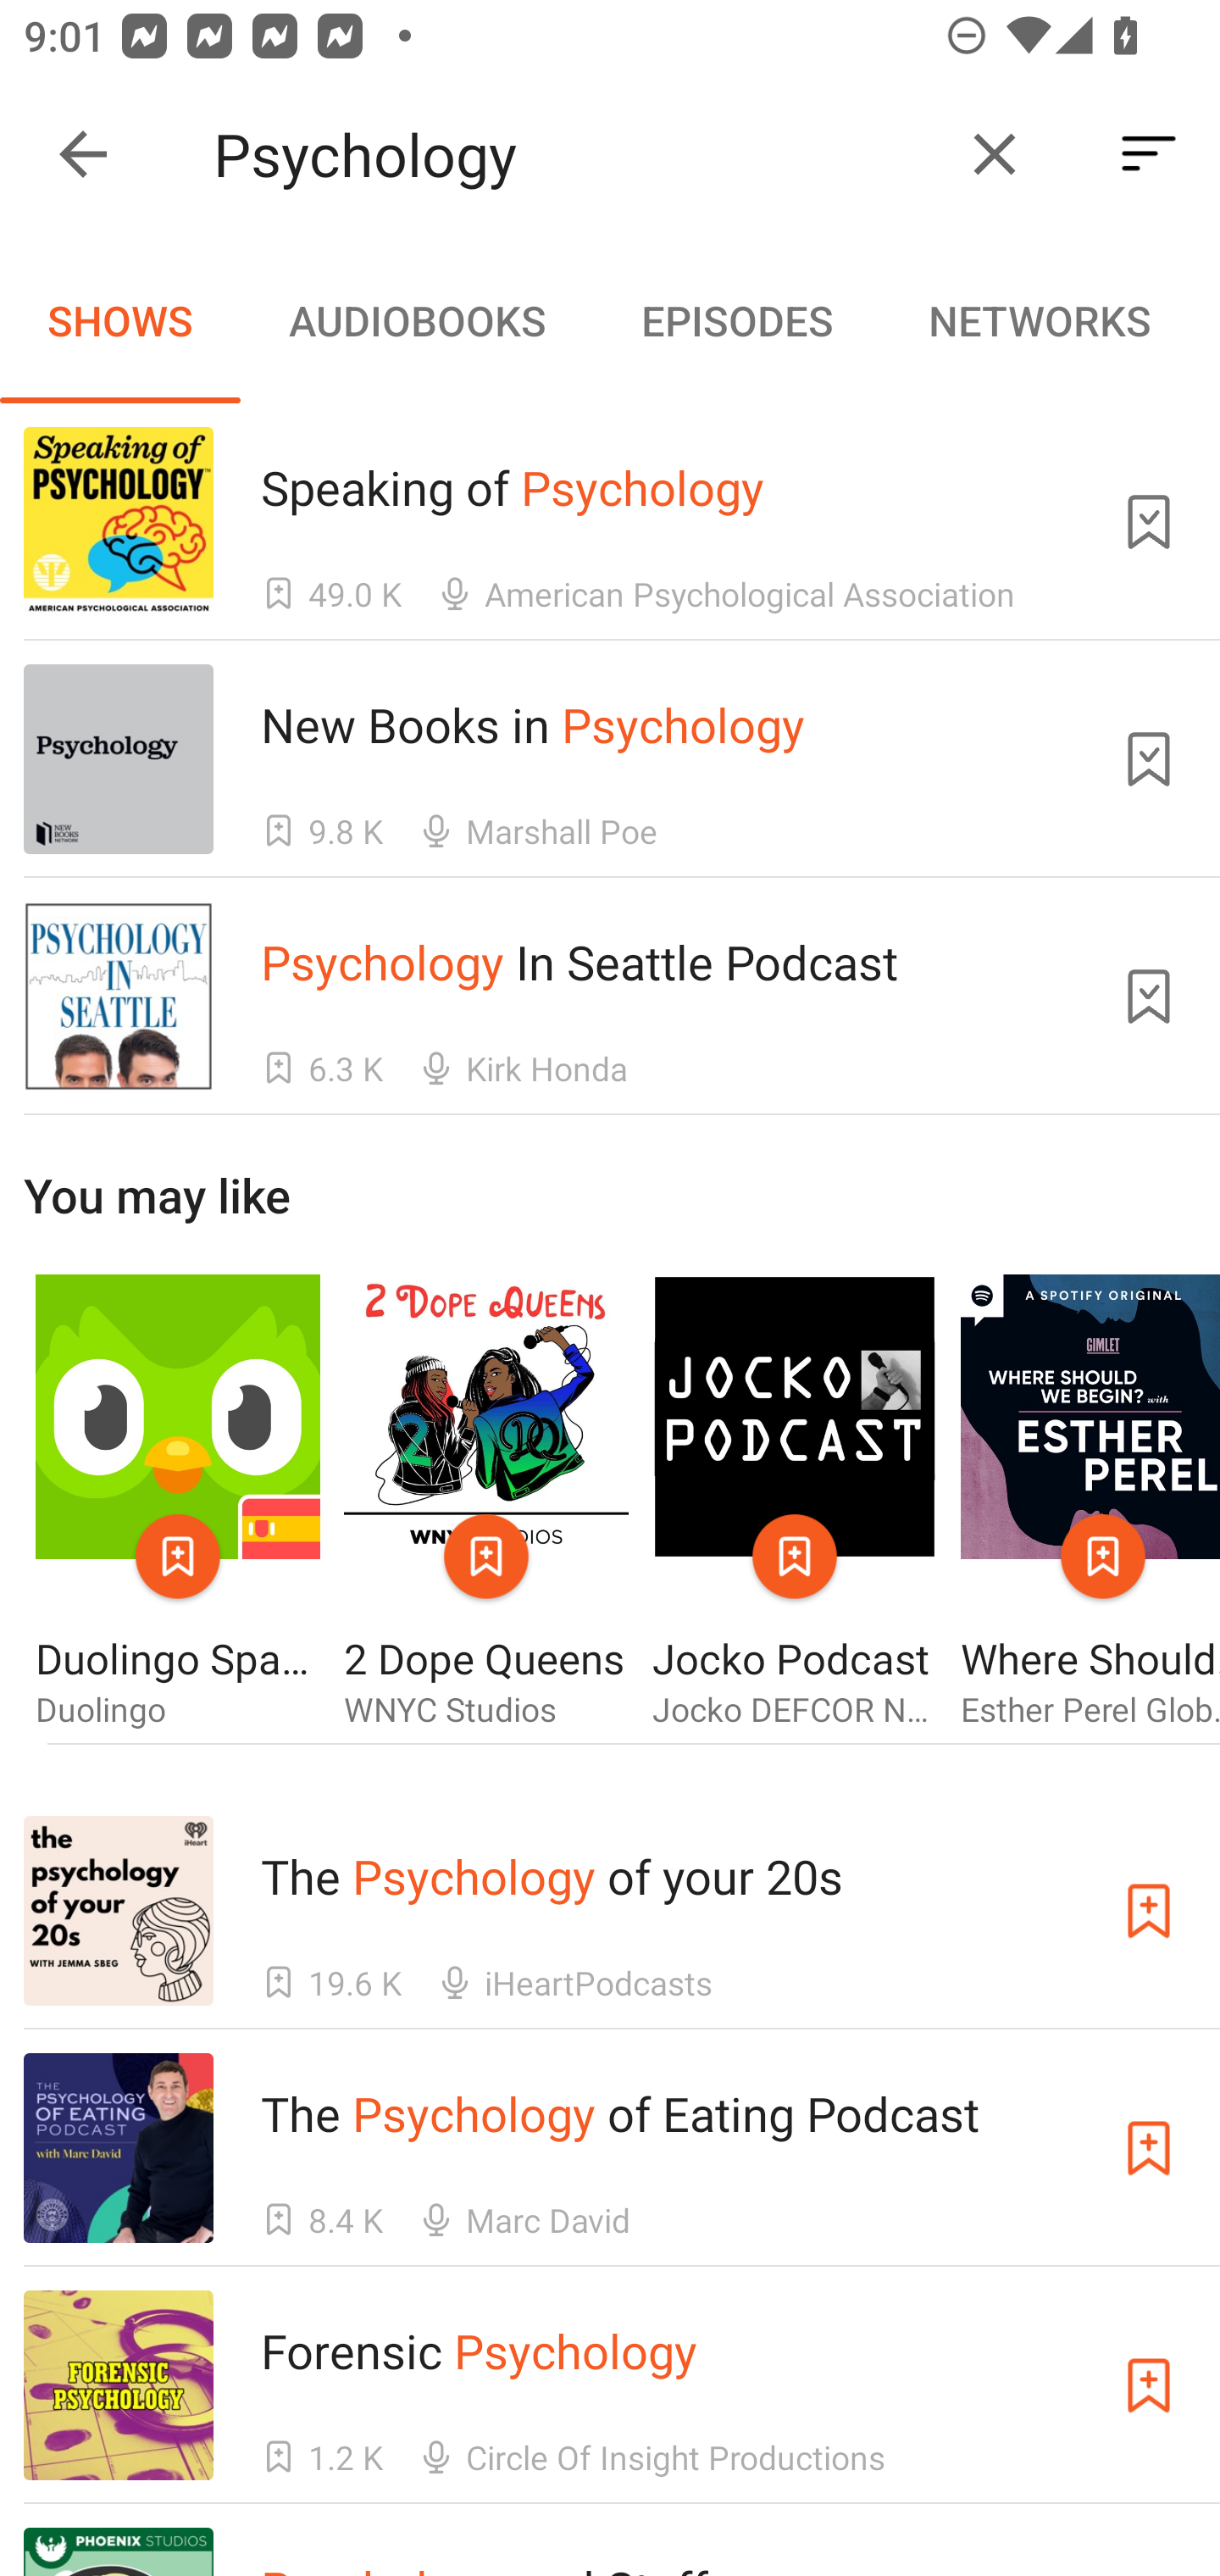 This screenshot has height=2576, width=1220. Describe the element at coordinates (1149, 1912) in the screenshot. I see `Subscribe` at that location.